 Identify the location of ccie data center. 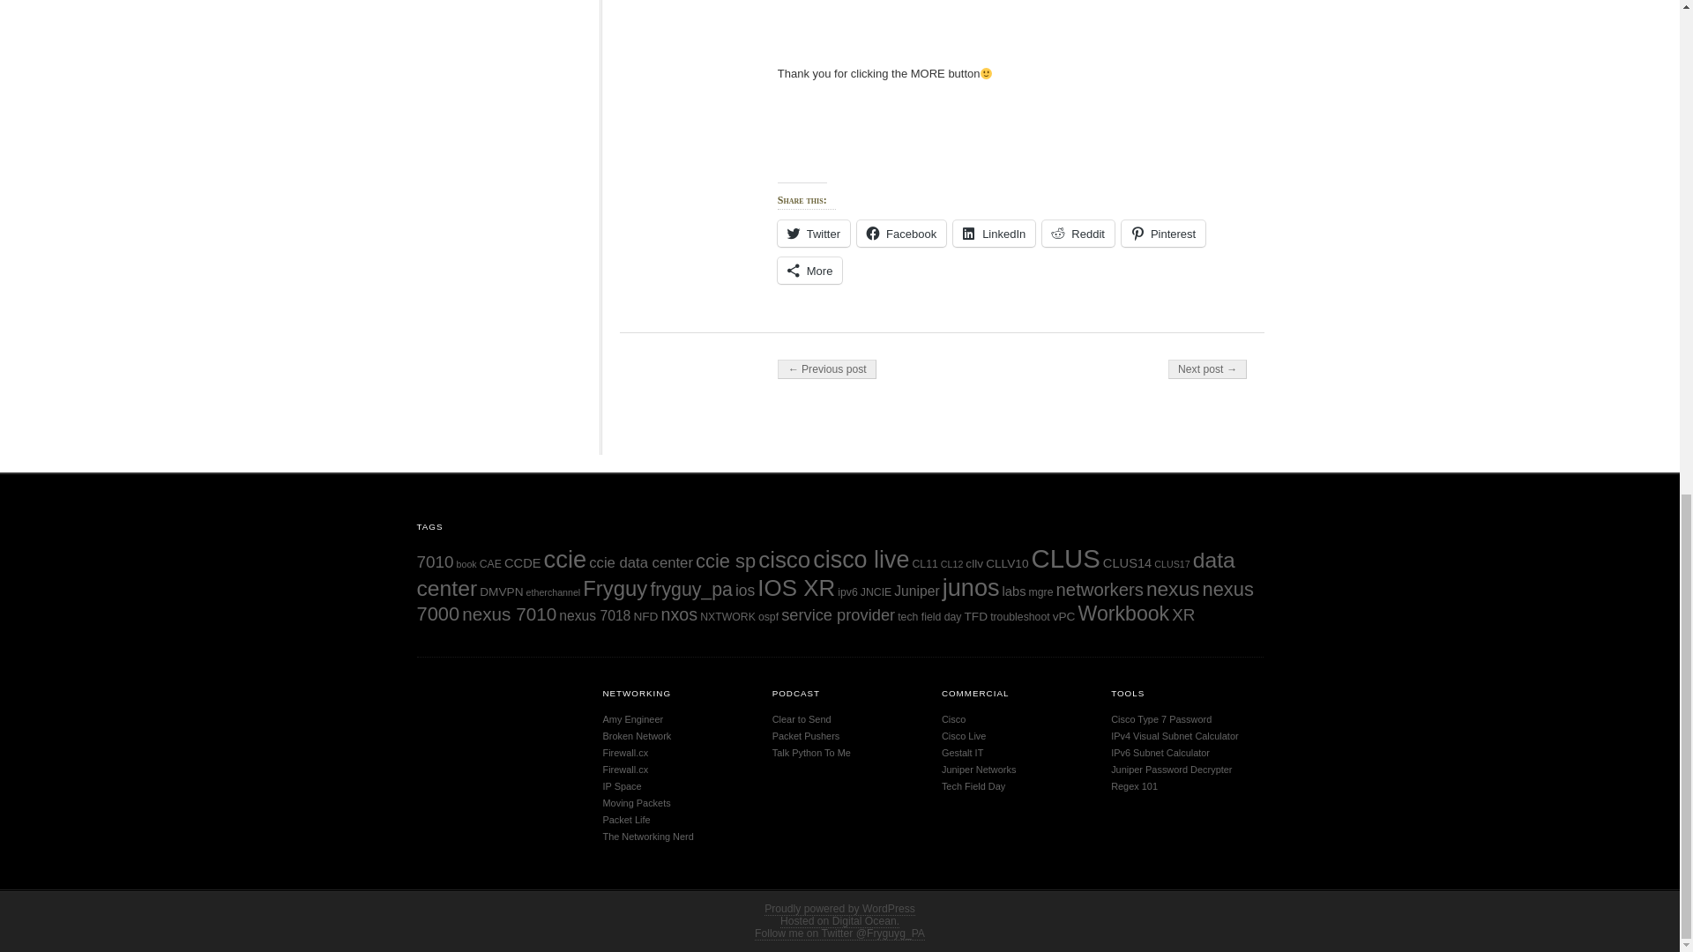
(640, 562).